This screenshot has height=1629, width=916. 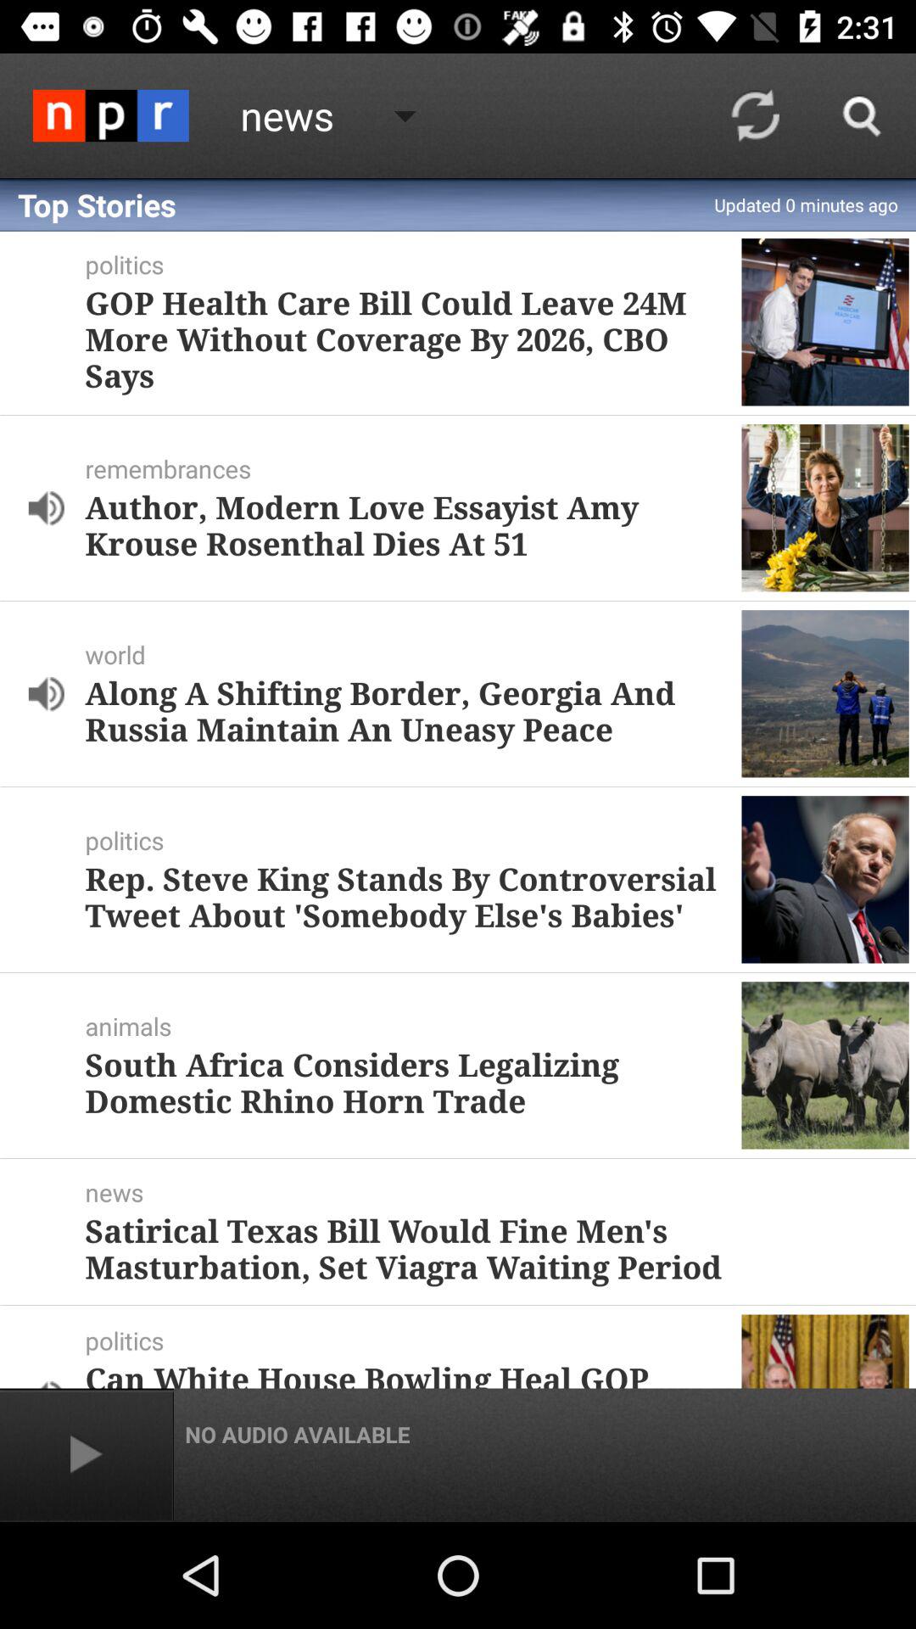 What do you see at coordinates (110, 115) in the screenshot?
I see `select the image beside news` at bounding box center [110, 115].